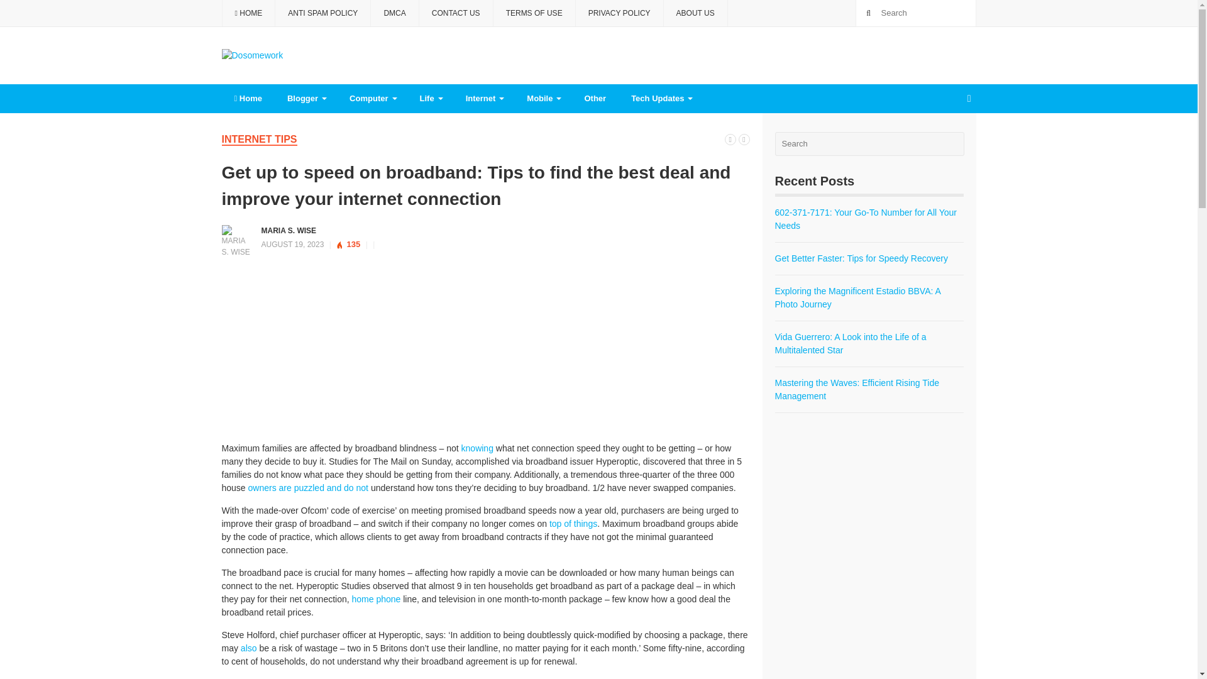  I want to click on Life, so click(430, 98).